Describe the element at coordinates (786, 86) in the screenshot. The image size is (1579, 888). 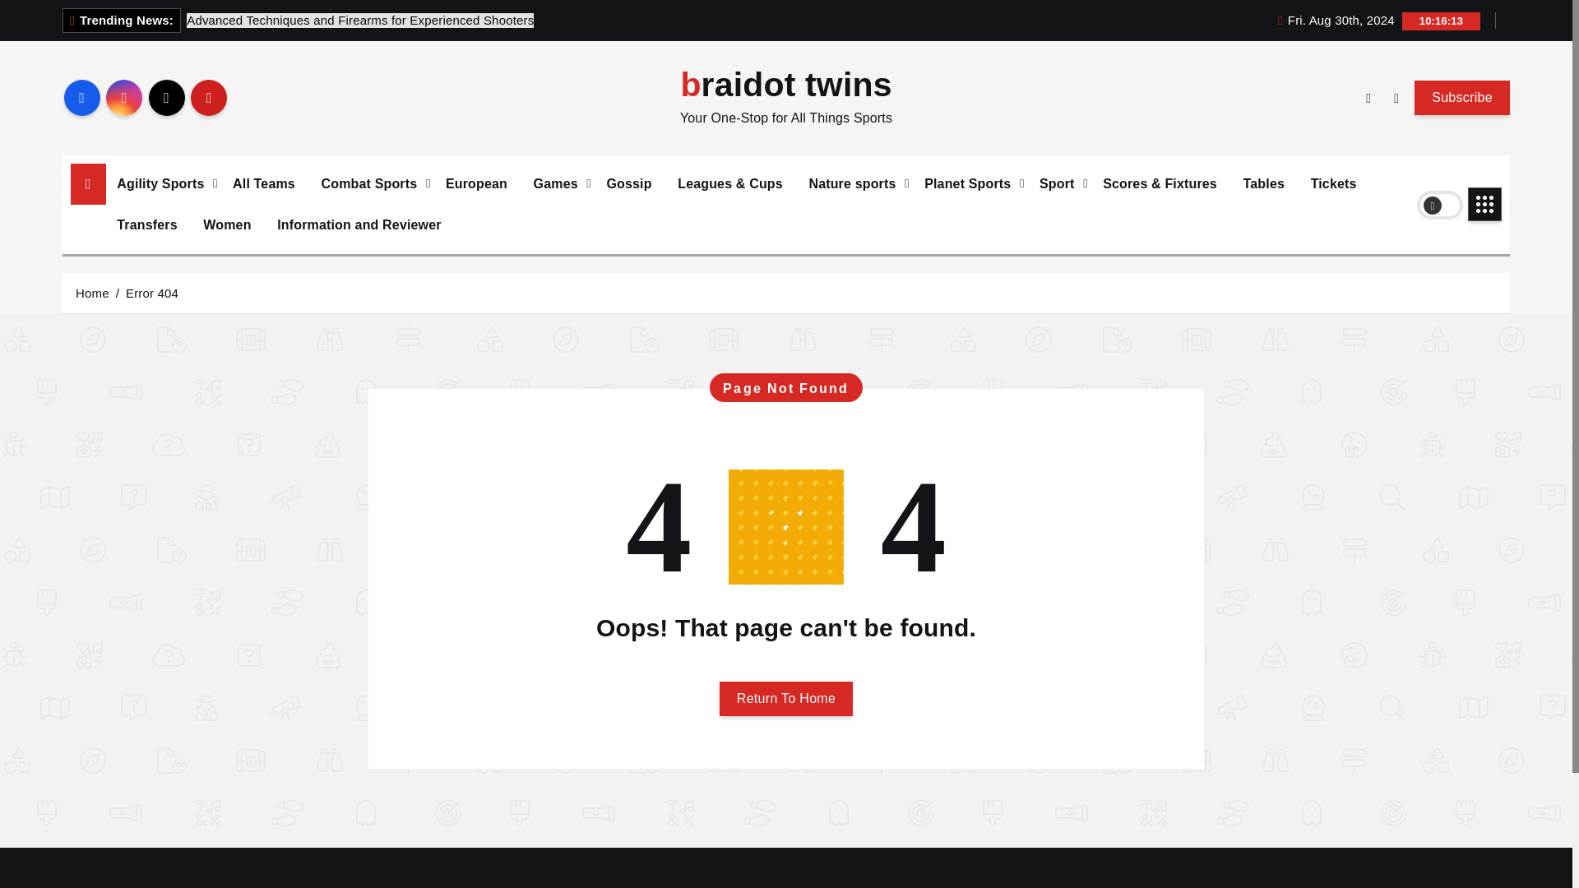
I see `braidot twins` at that location.